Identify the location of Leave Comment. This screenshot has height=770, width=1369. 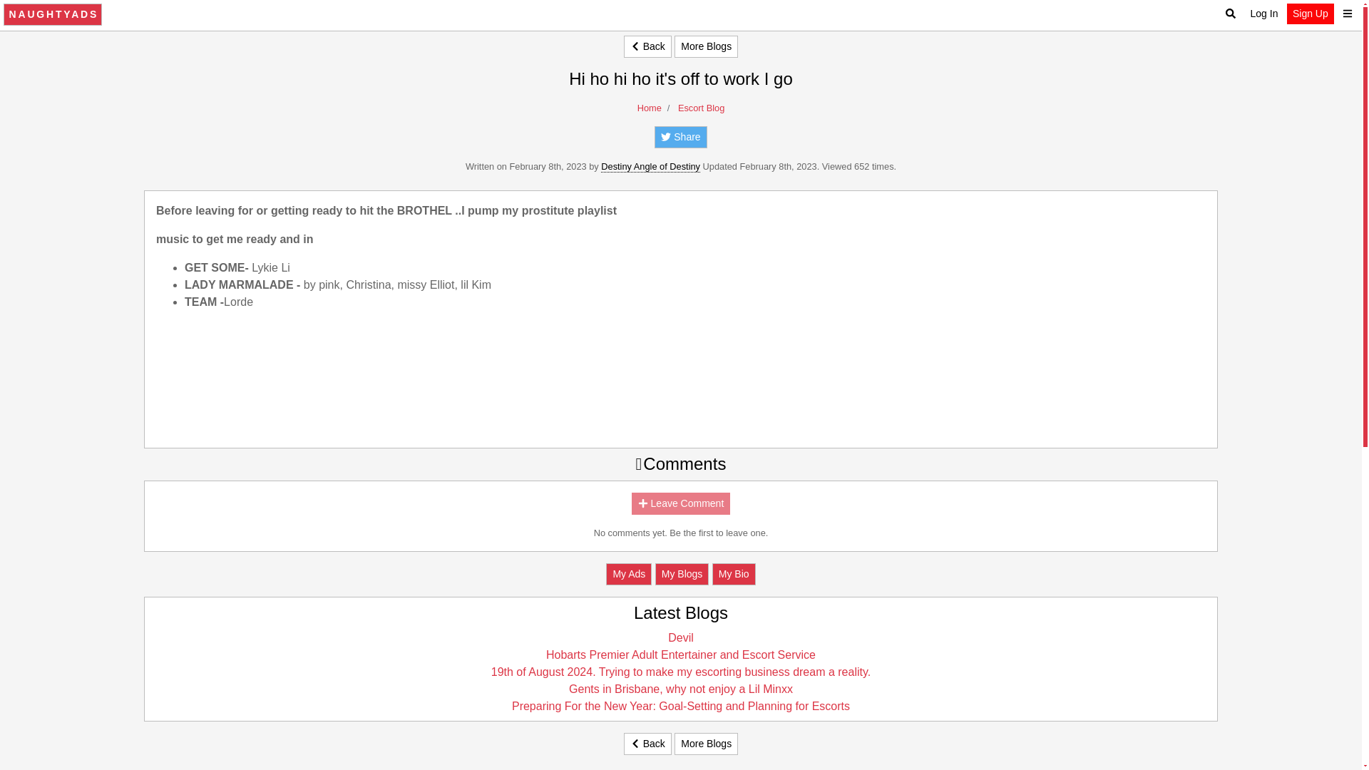
(681, 503).